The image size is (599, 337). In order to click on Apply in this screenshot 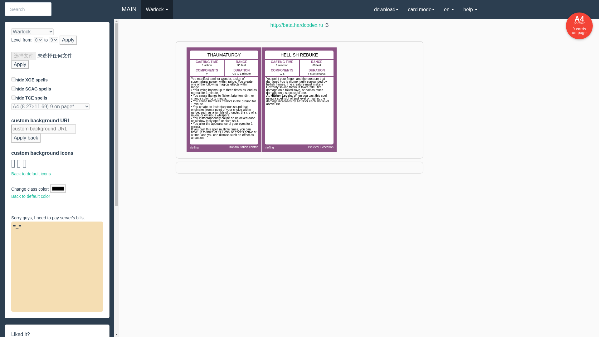, I will do `click(68, 40)`.